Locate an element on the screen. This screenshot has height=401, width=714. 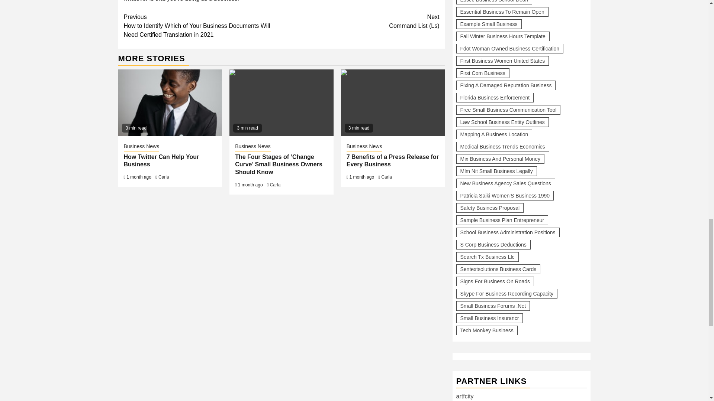
Carla is located at coordinates (164, 177).